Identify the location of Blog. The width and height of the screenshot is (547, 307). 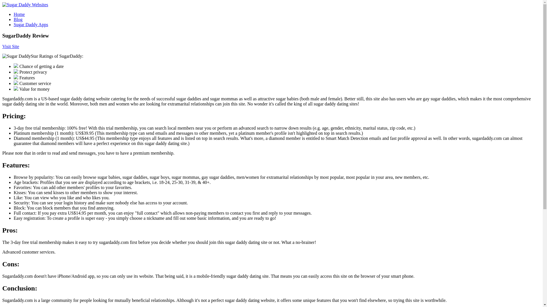
(18, 19).